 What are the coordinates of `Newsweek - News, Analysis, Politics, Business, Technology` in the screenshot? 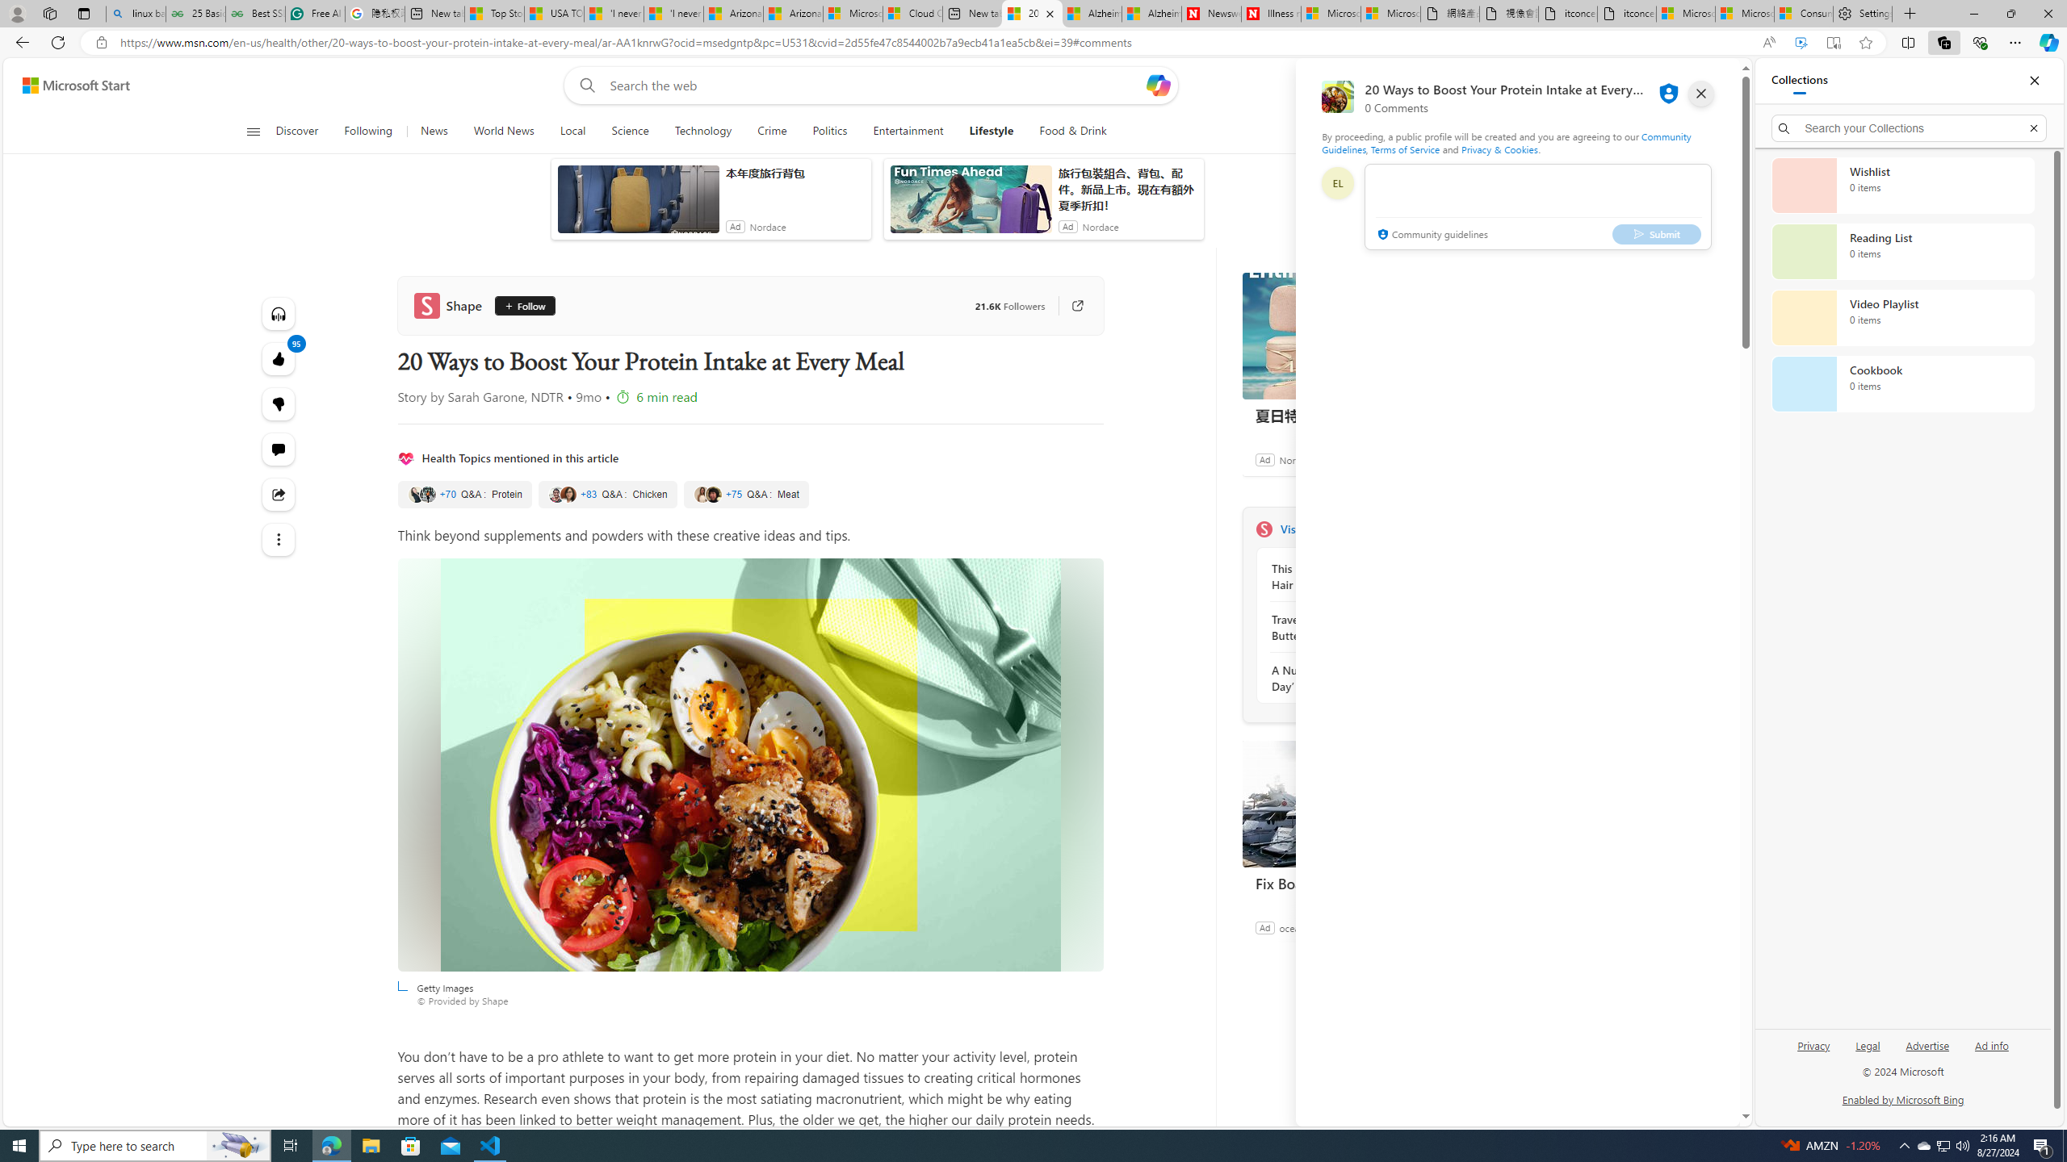 It's located at (1211, 14).